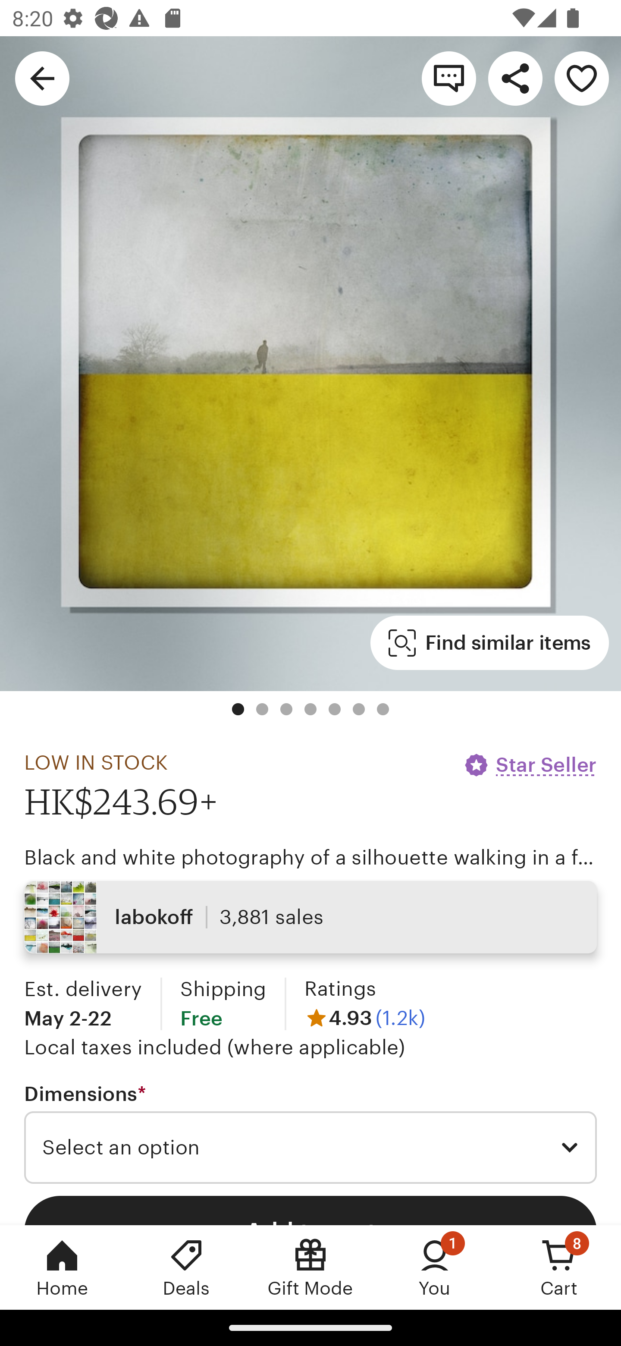 Image resolution: width=621 pixels, height=1346 pixels. What do you see at coordinates (310, 1267) in the screenshot?
I see `Gift Mode` at bounding box center [310, 1267].